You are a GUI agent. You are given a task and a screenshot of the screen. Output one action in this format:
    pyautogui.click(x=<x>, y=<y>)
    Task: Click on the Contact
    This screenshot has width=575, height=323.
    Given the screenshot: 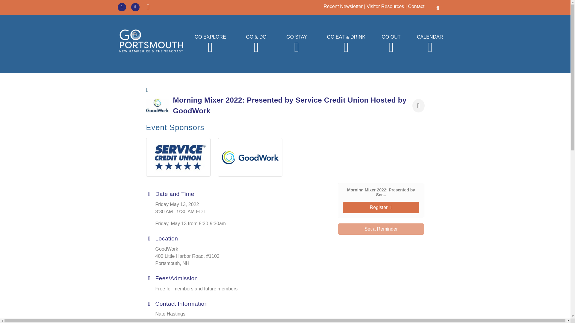 What is the action you would take?
    pyautogui.click(x=416, y=6)
    